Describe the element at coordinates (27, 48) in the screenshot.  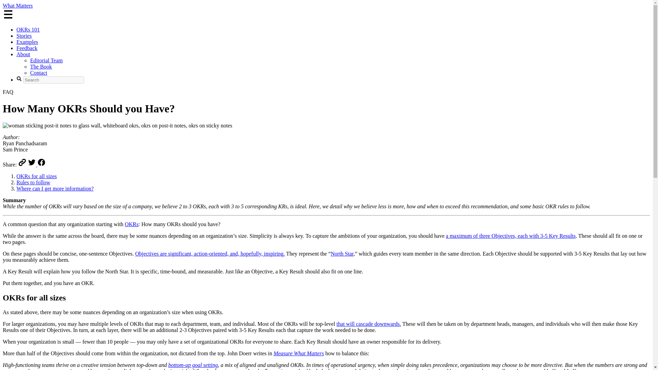
I see `Feedback` at that location.